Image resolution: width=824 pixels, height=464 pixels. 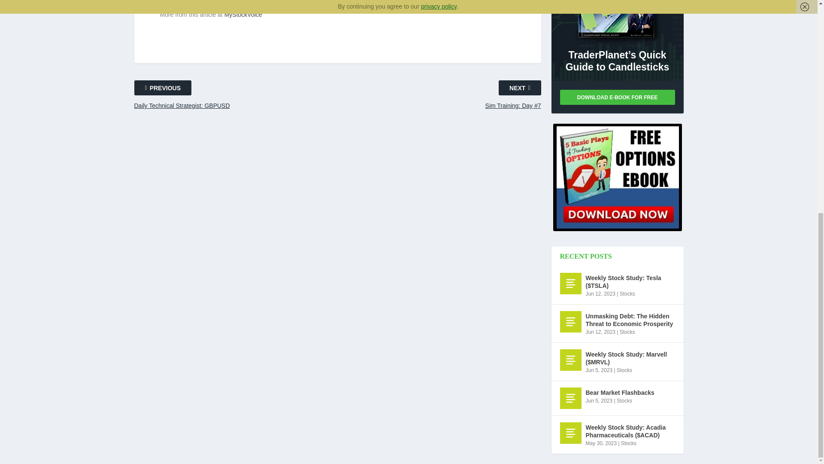 I want to click on Unmasking Debt: The Hidden Threat to Economic Prosperity, so click(x=630, y=320).